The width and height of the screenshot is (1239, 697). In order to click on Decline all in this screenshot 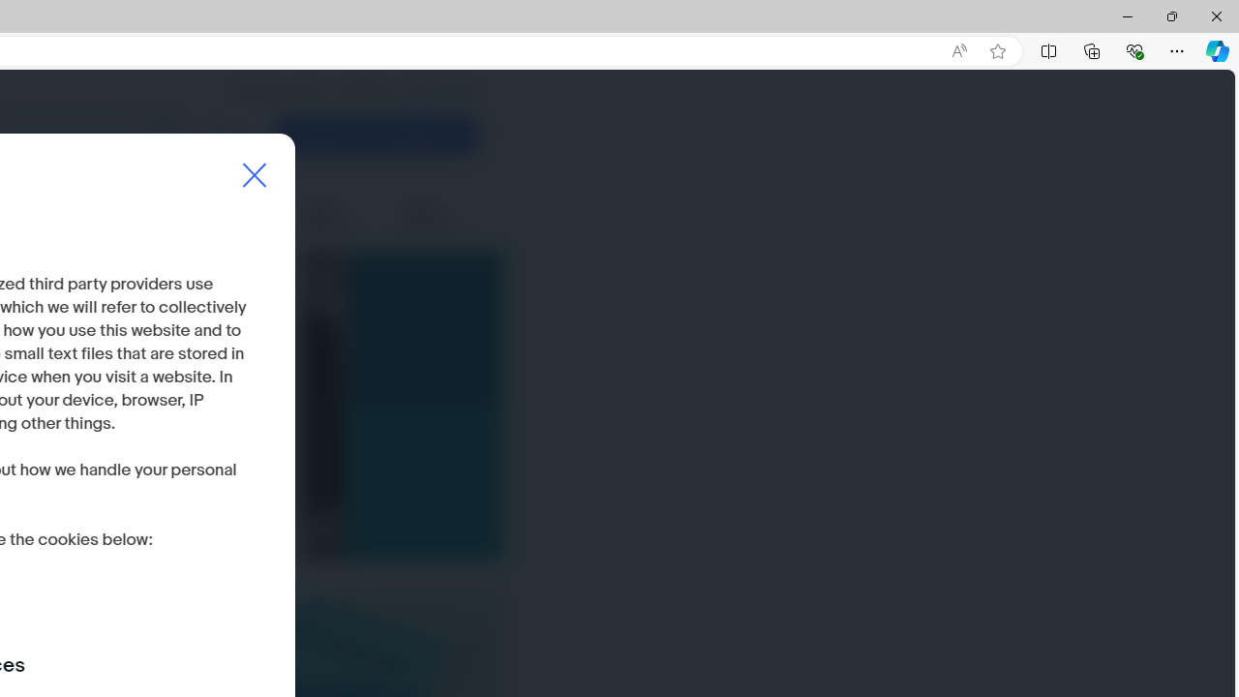, I will do `click(66, 541)`.